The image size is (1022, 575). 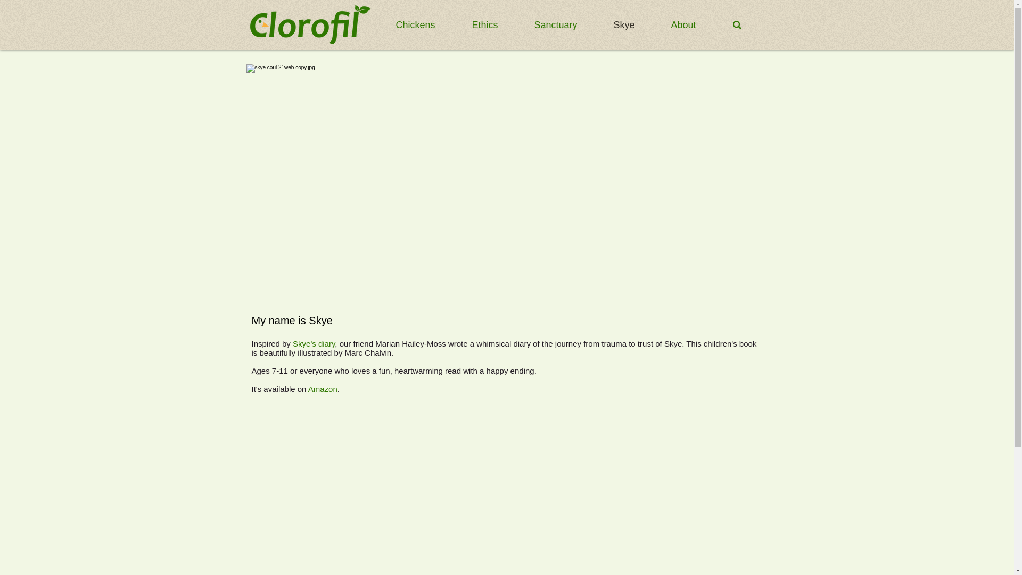 What do you see at coordinates (495, 24) in the screenshot?
I see `Ethics` at bounding box center [495, 24].